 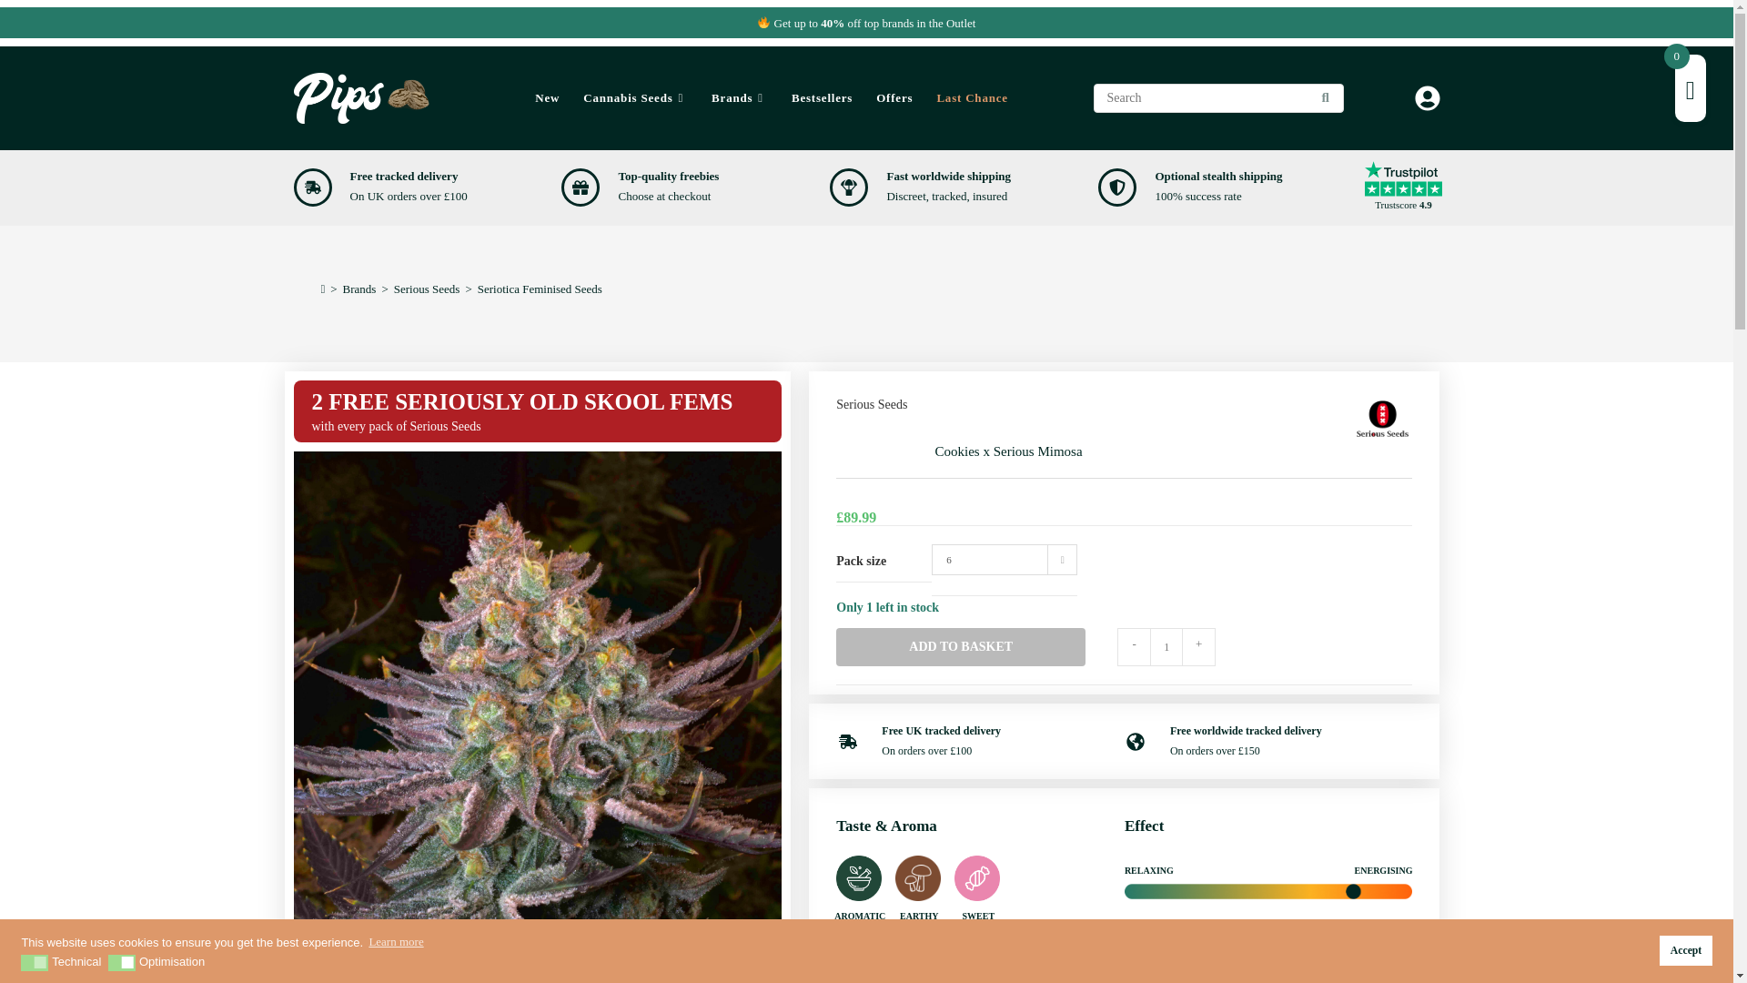 I want to click on 1, so click(x=1166, y=647).